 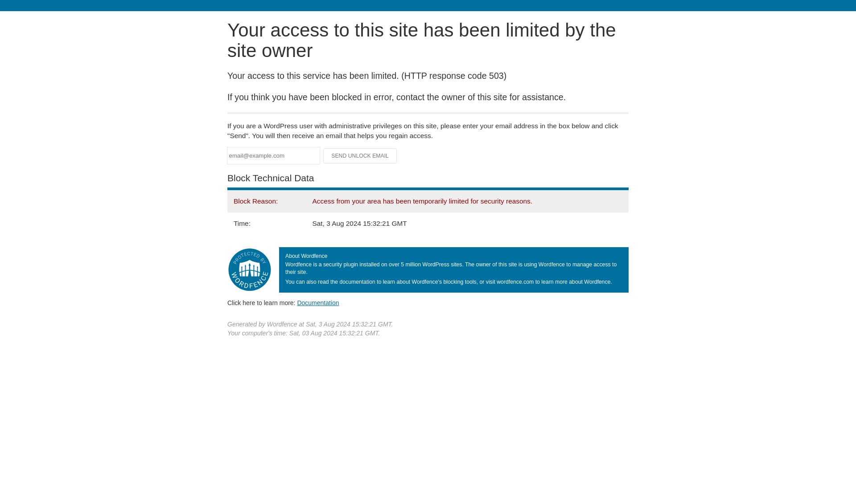 I want to click on Send Unlock Email, so click(x=360, y=156).